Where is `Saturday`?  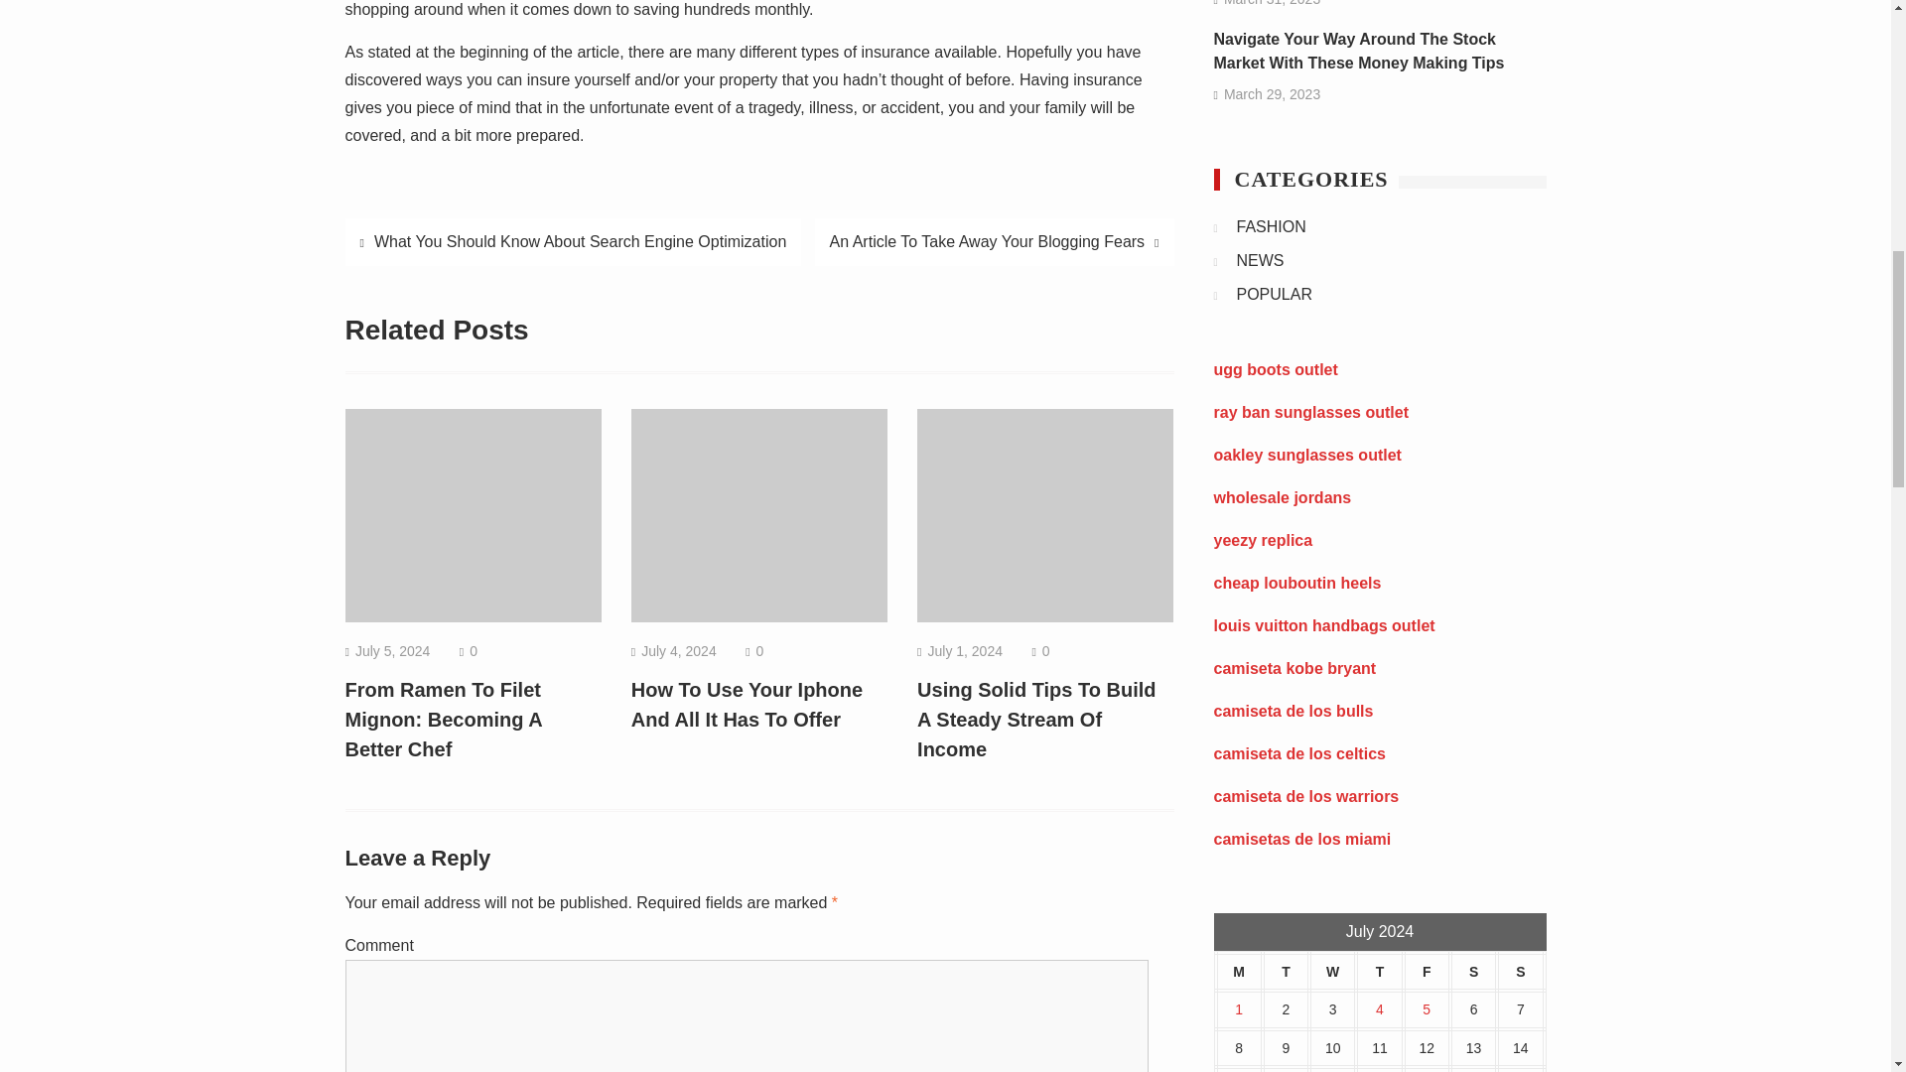
Saturday is located at coordinates (1473, 973).